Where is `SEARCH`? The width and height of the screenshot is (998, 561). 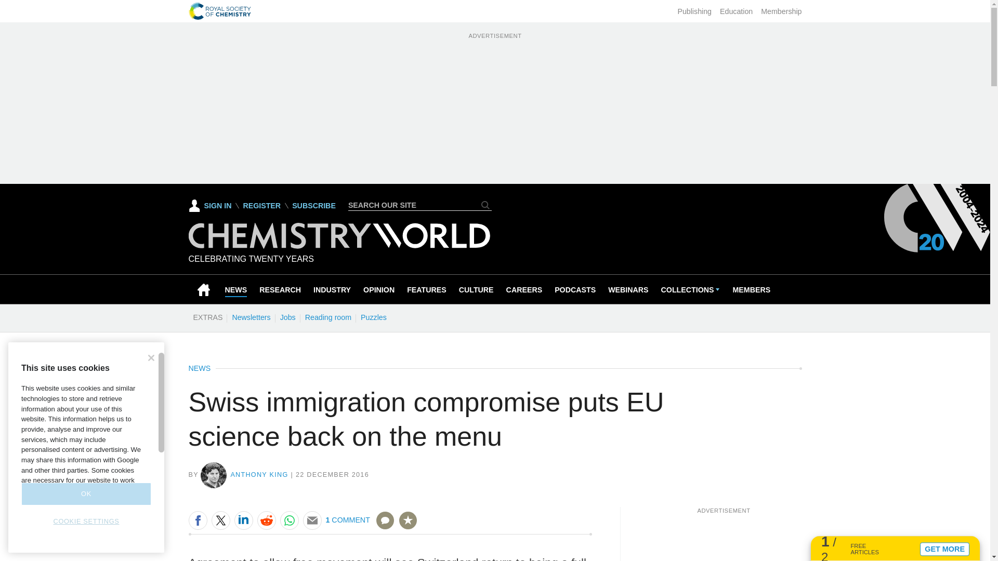 SEARCH is located at coordinates (485, 205).